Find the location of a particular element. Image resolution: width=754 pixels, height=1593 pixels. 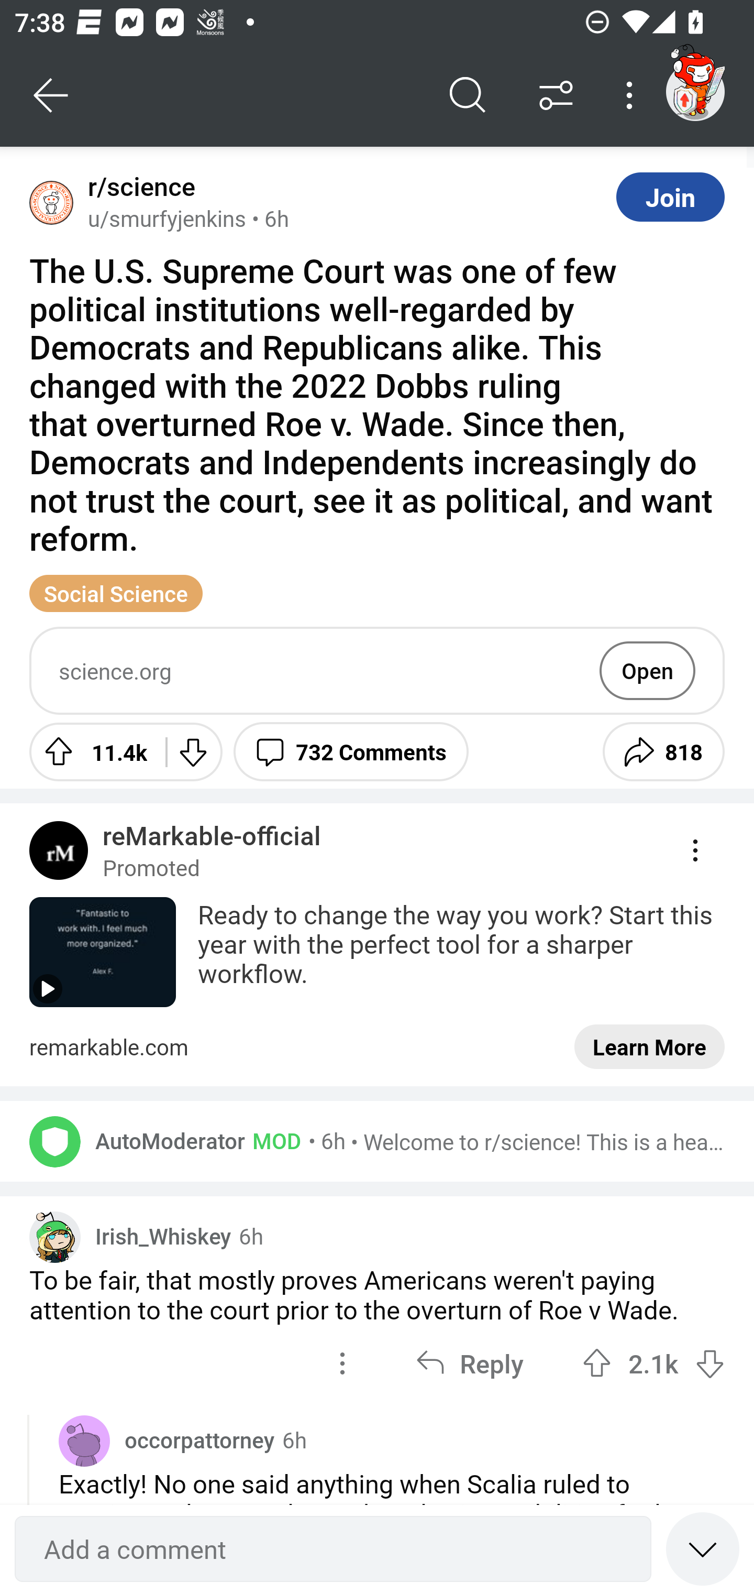

Custom avatar is located at coordinates (55, 1237).